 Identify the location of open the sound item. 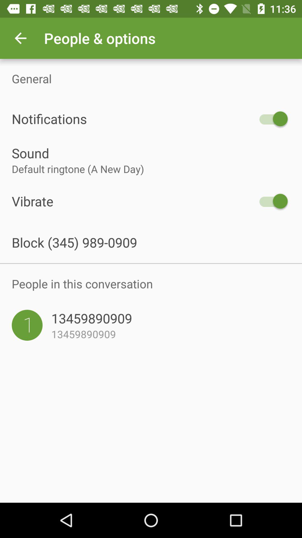
(151, 153).